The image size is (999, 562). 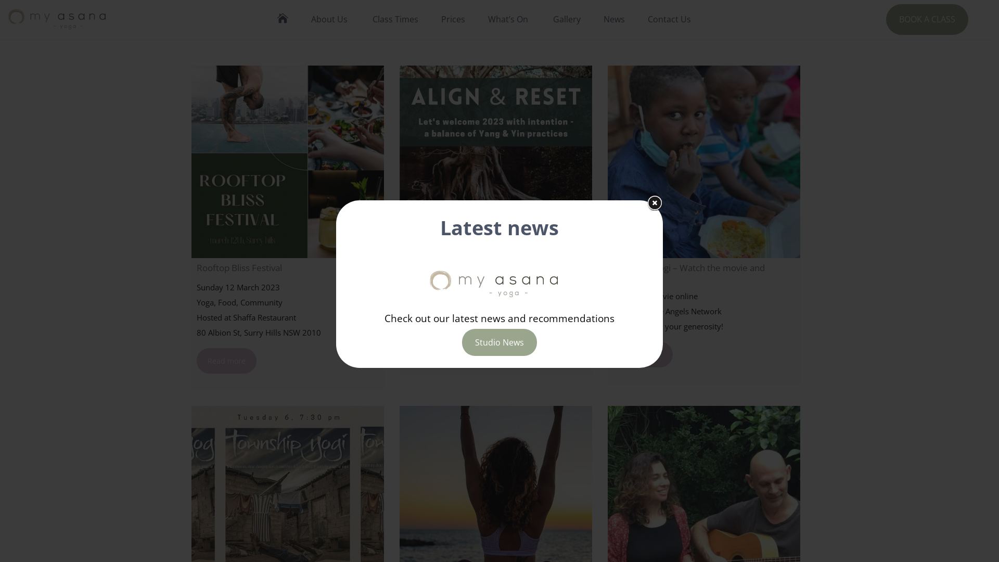 I want to click on Read more, so click(x=435, y=346).